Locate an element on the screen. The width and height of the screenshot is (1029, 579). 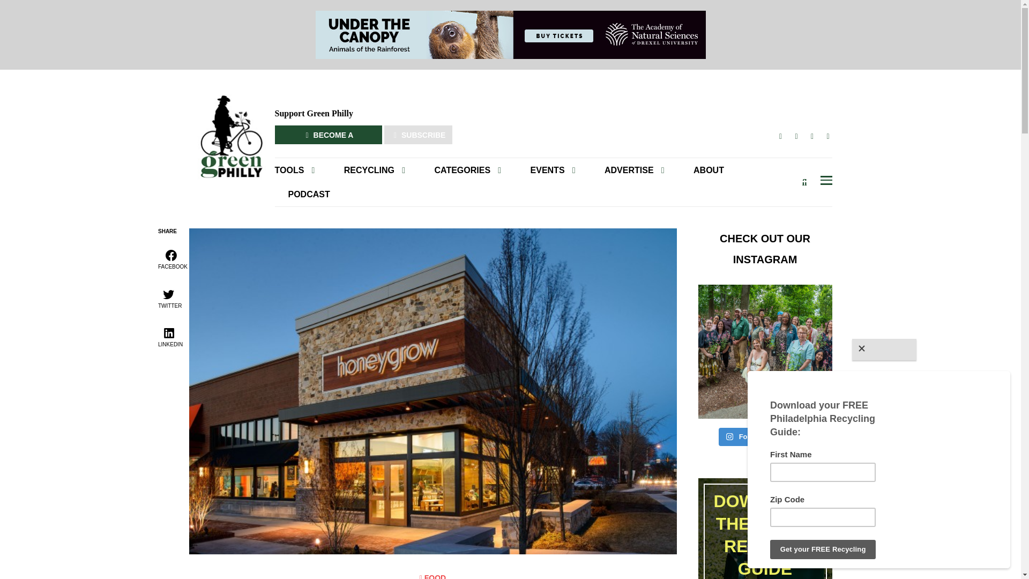
RECYCLING is located at coordinates (374, 170).